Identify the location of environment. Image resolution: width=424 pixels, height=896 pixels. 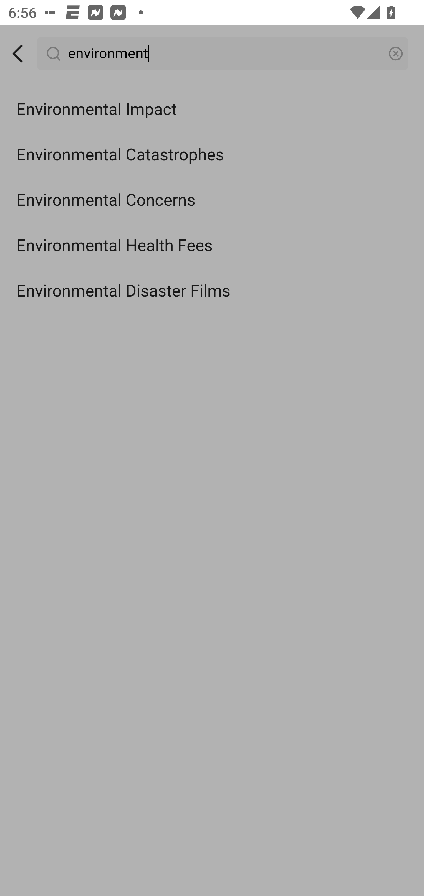
(223, 54).